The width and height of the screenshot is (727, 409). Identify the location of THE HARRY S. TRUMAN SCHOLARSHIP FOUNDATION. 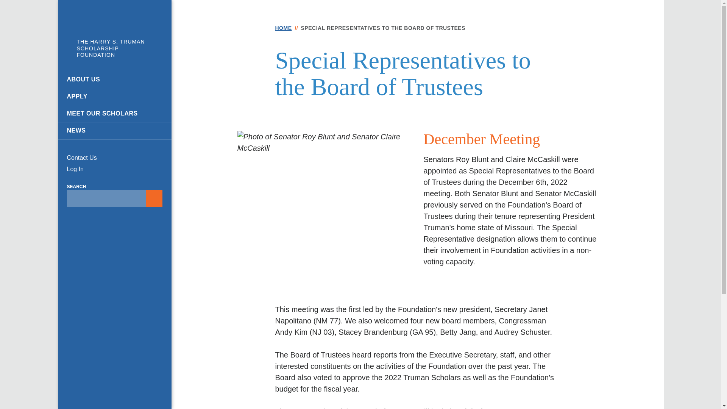
(114, 34).